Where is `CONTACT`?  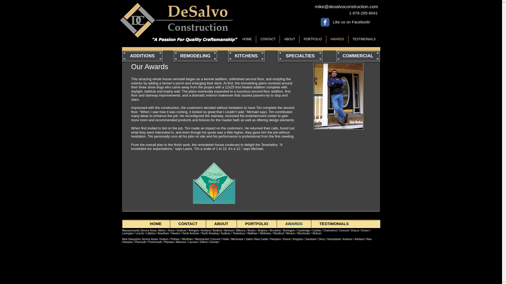
CONTACT is located at coordinates (268, 39).